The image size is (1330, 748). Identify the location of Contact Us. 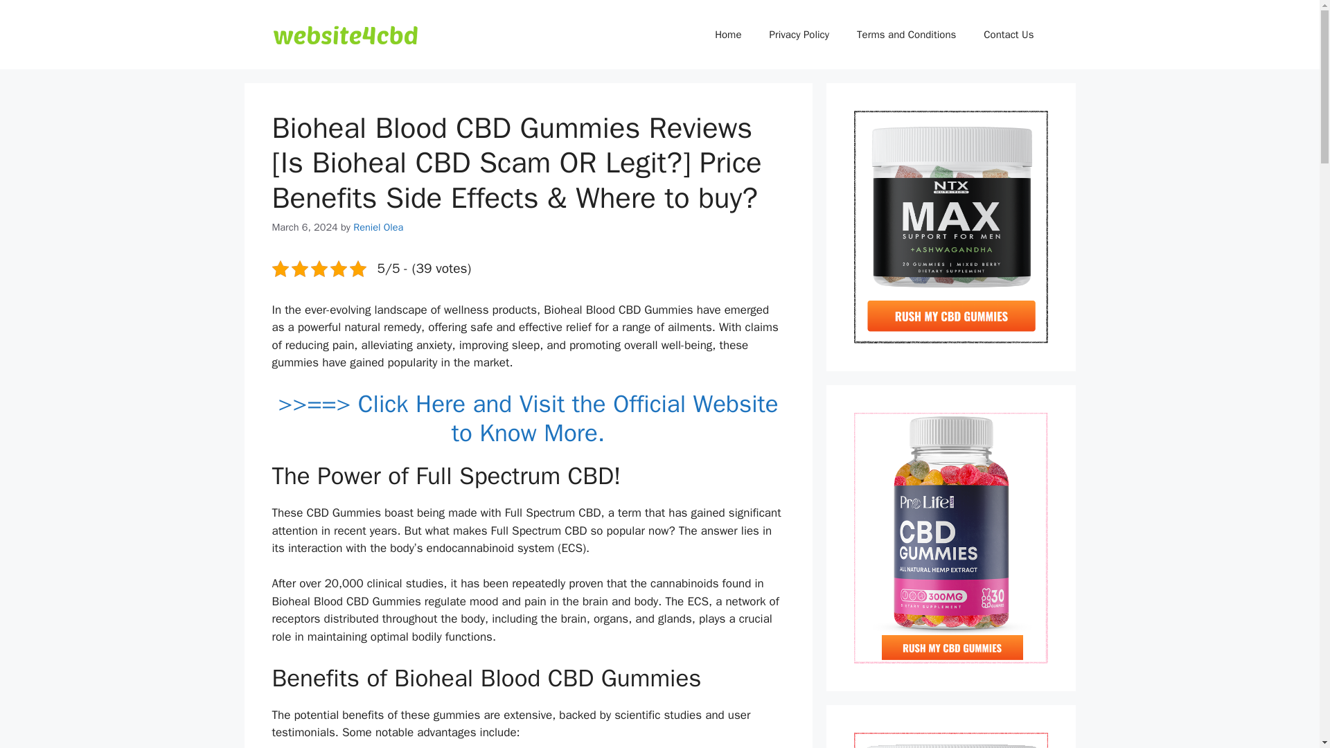
(1009, 35).